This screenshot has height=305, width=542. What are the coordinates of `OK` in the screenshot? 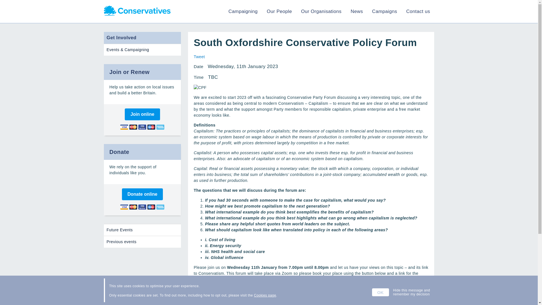 It's located at (381, 292).